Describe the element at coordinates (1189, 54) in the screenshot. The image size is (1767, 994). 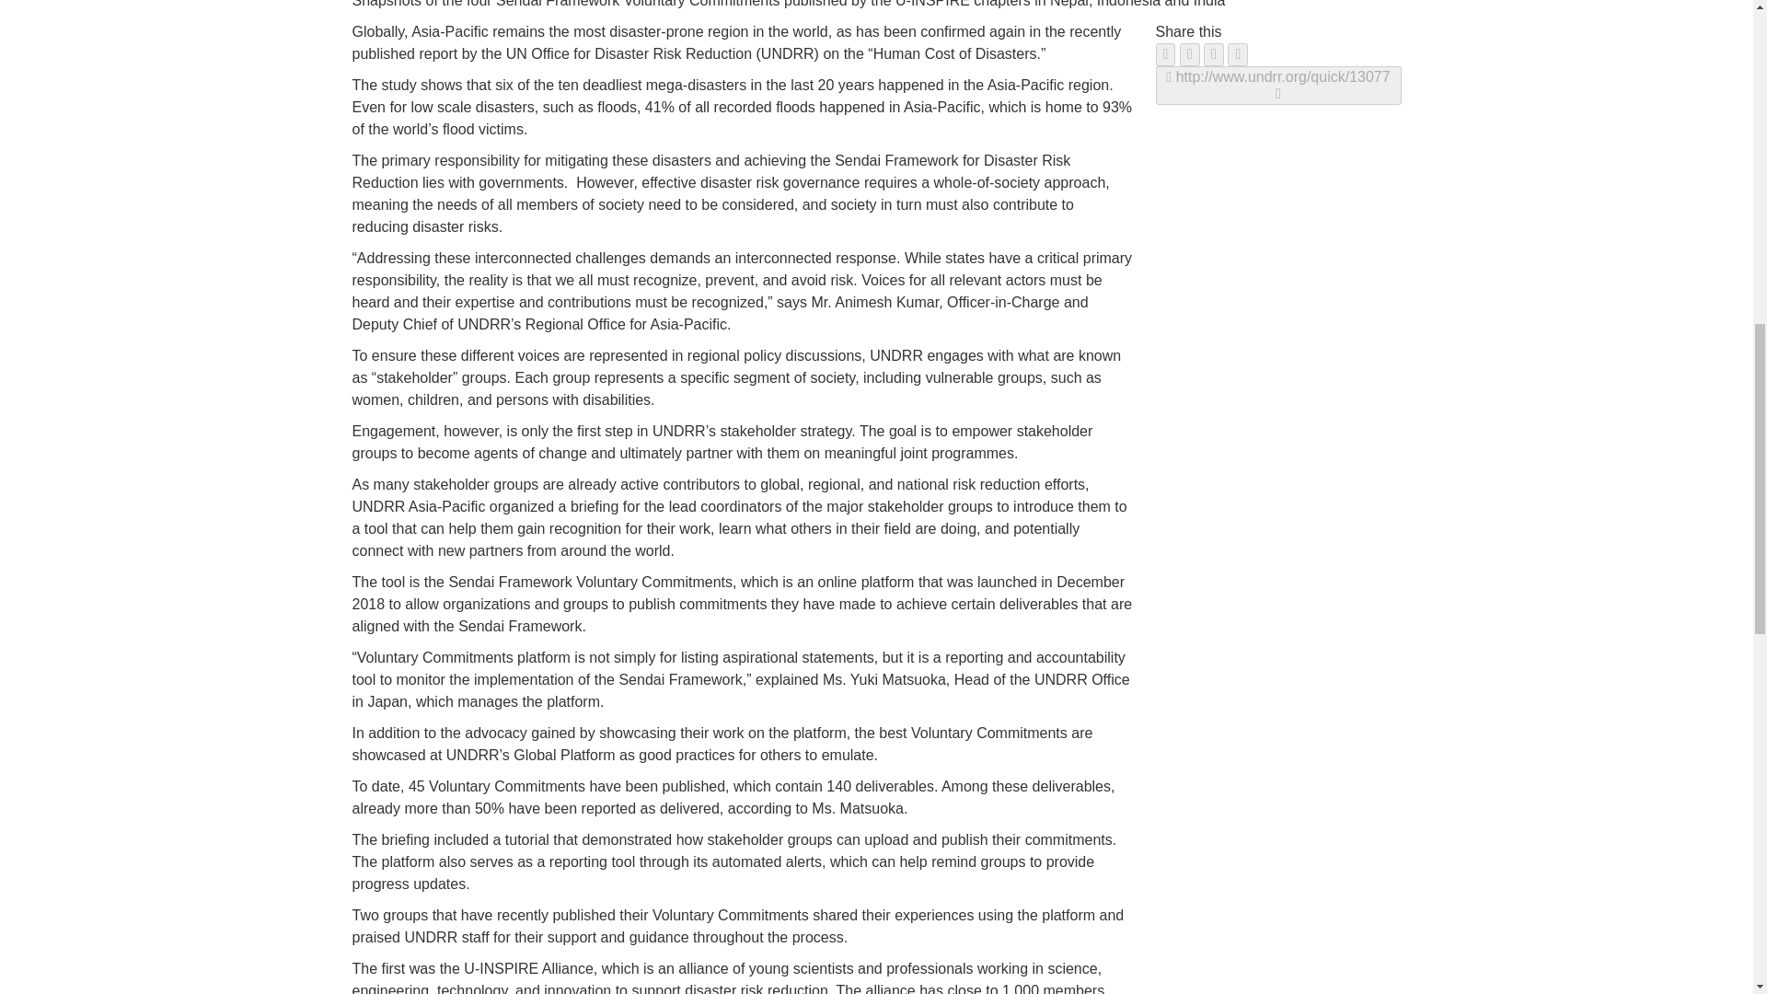
I see `Share on Twitter` at that location.